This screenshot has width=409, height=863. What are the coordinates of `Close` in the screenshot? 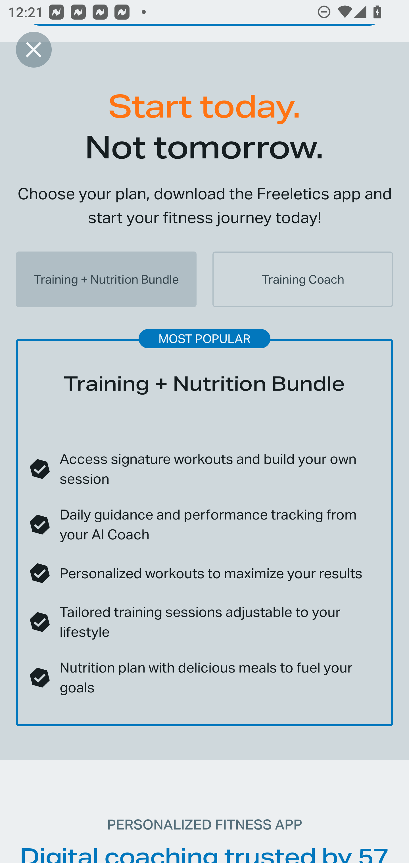 It's located at (34, 49).